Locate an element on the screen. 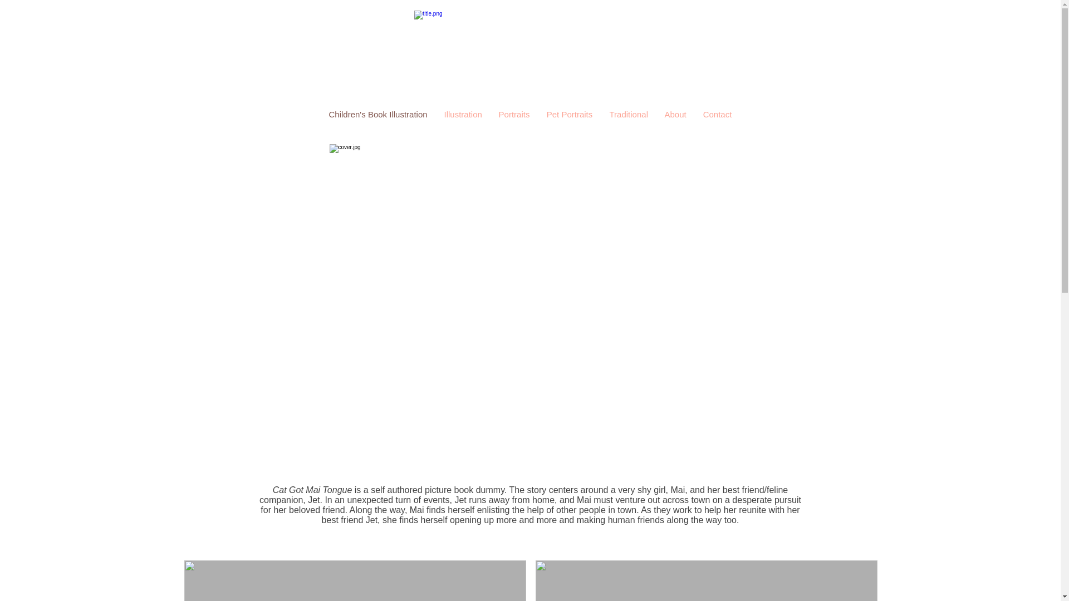  Portraits is located at coordinates (513, 115).